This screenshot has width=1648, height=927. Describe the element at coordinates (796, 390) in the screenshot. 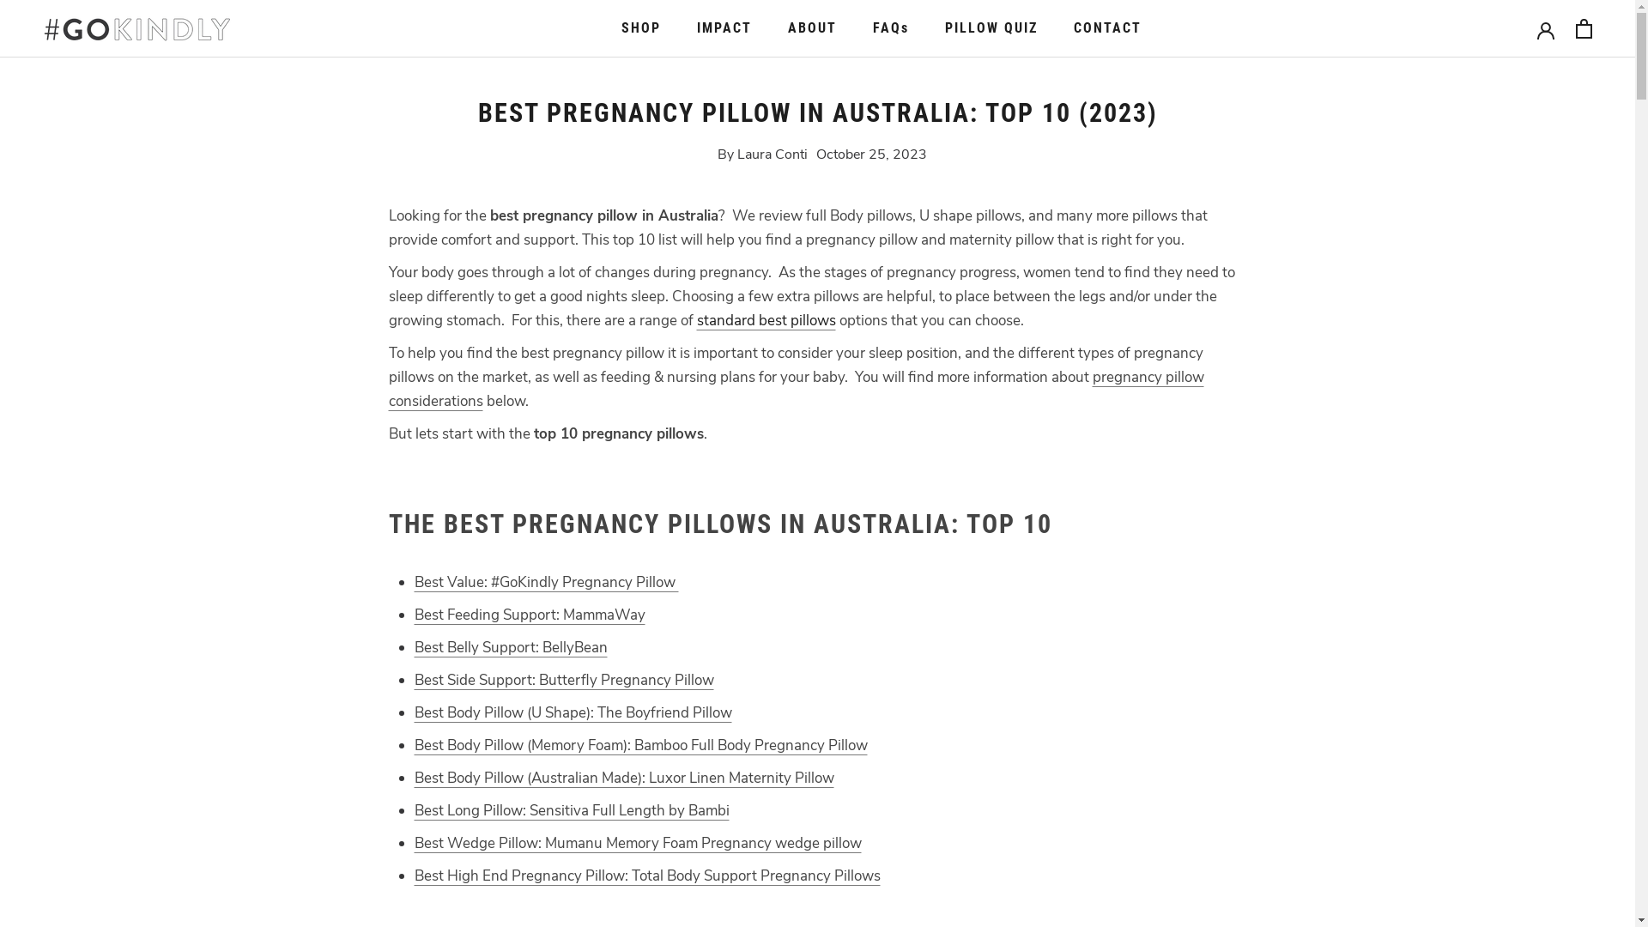

I see `pregnancy pillow considerations` at that location.